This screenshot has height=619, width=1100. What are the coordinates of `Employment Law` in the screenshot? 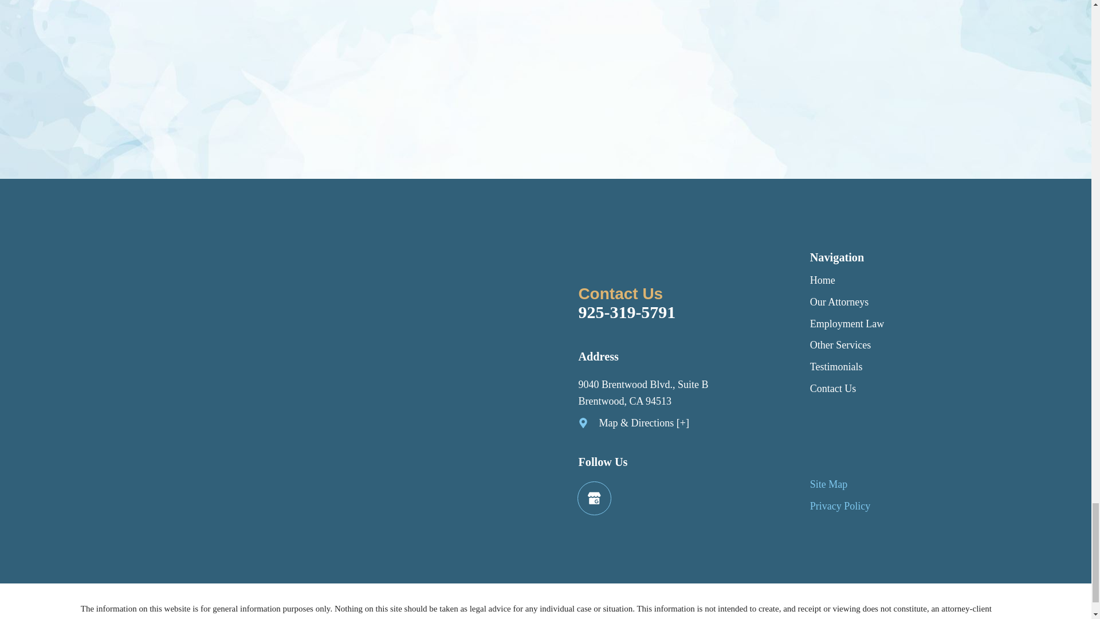 It's located at (847, 323).